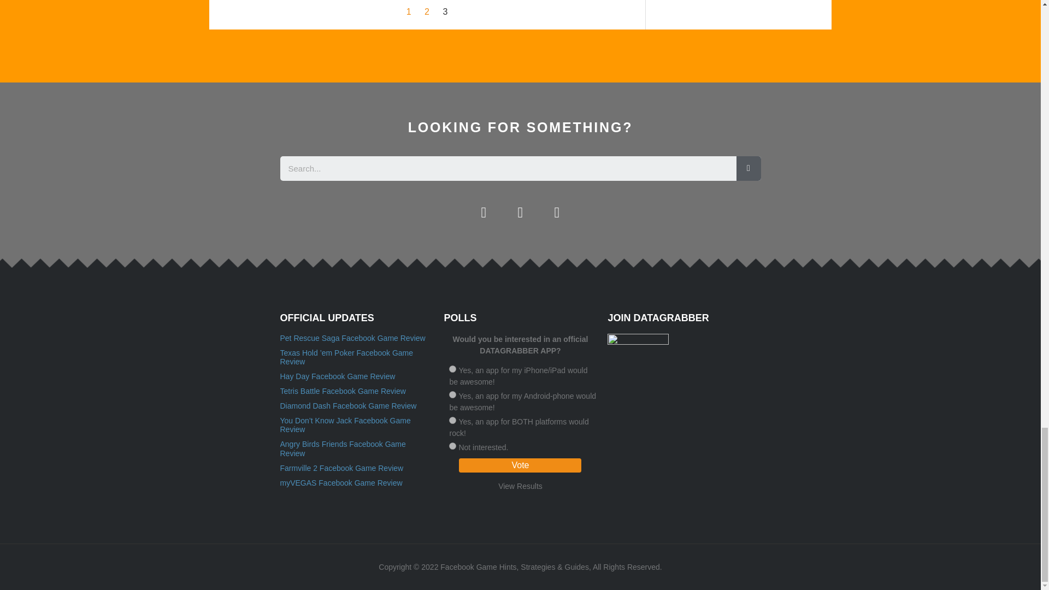 The image size is (1049, 590). I want to click on Search, so click(508, 168).